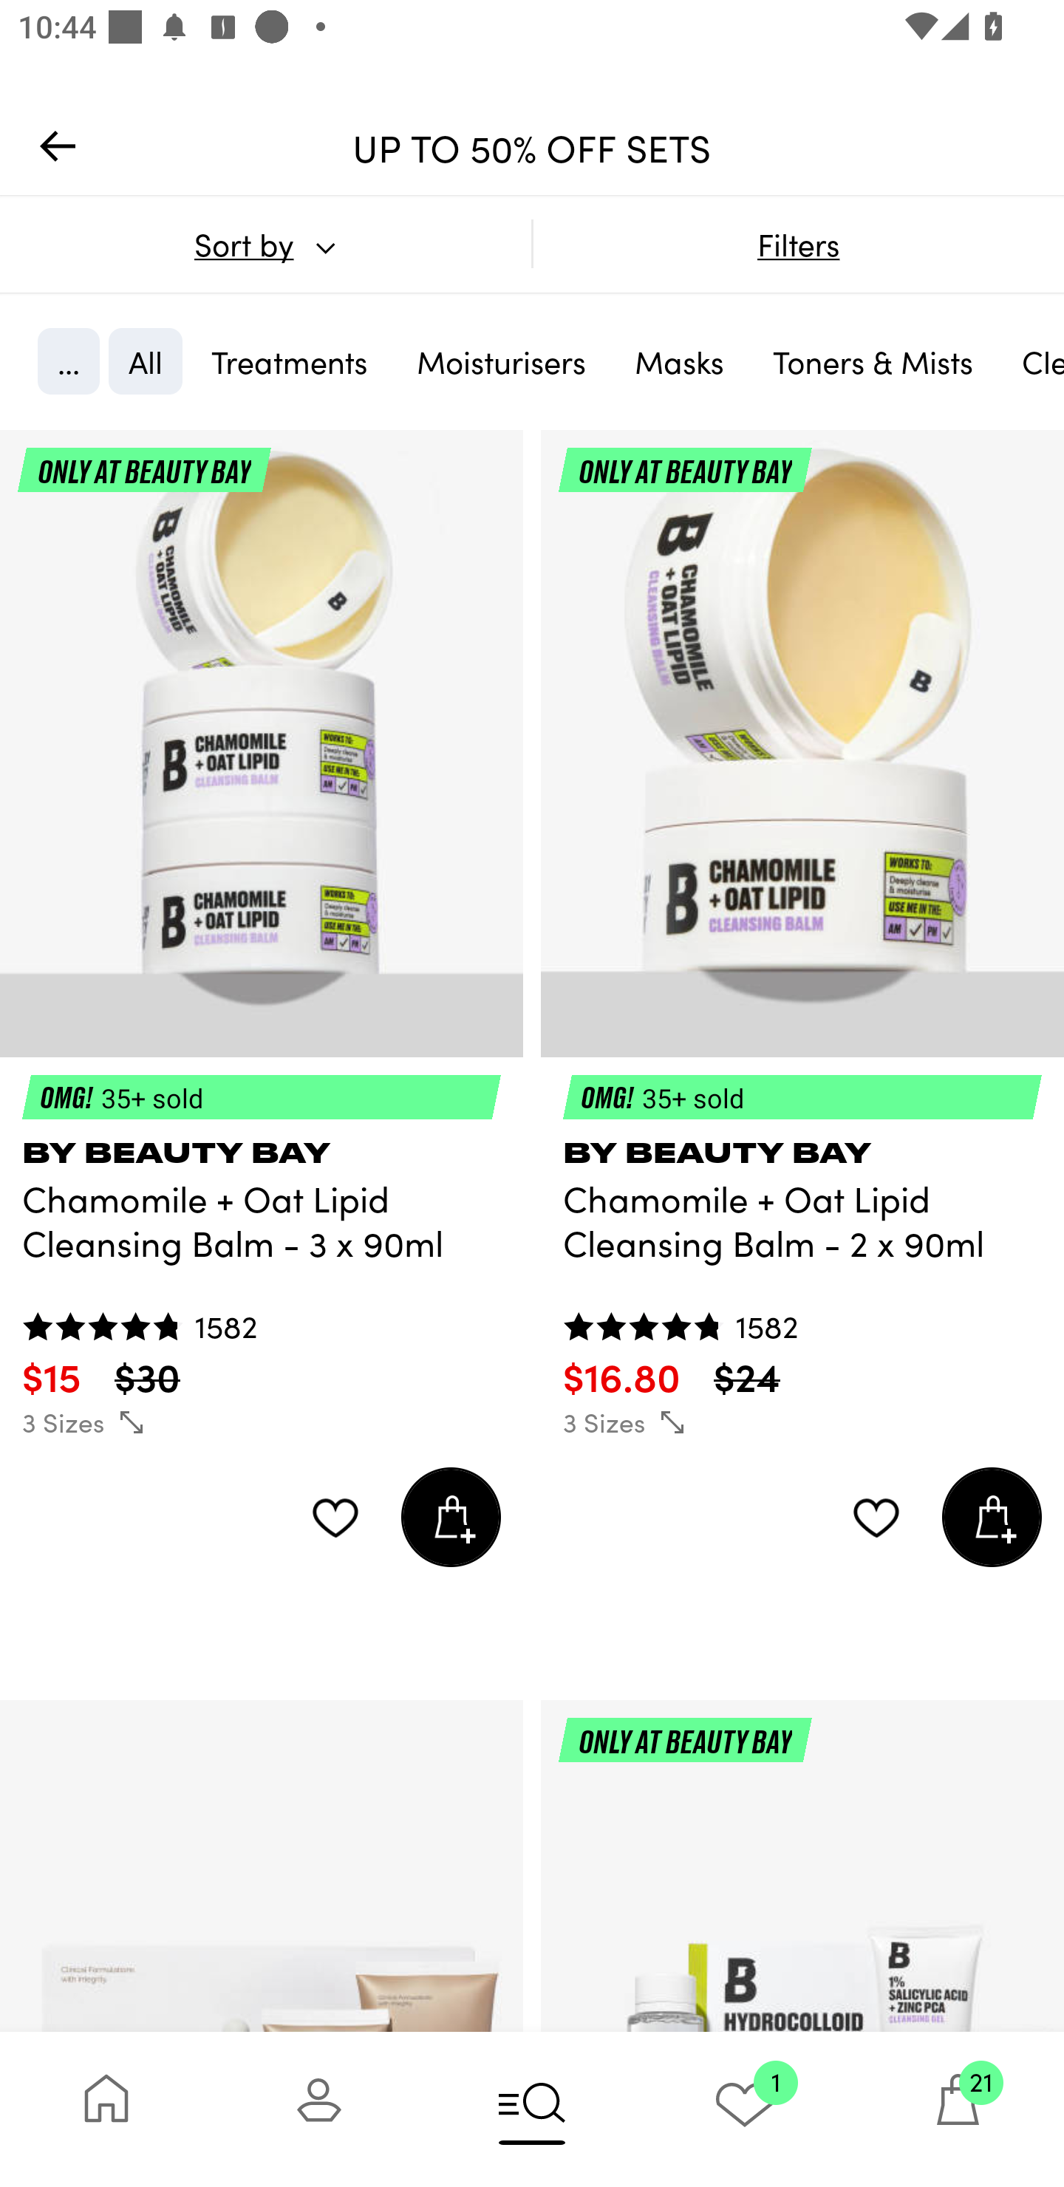  I want to click on 1, so click(745, 2109).